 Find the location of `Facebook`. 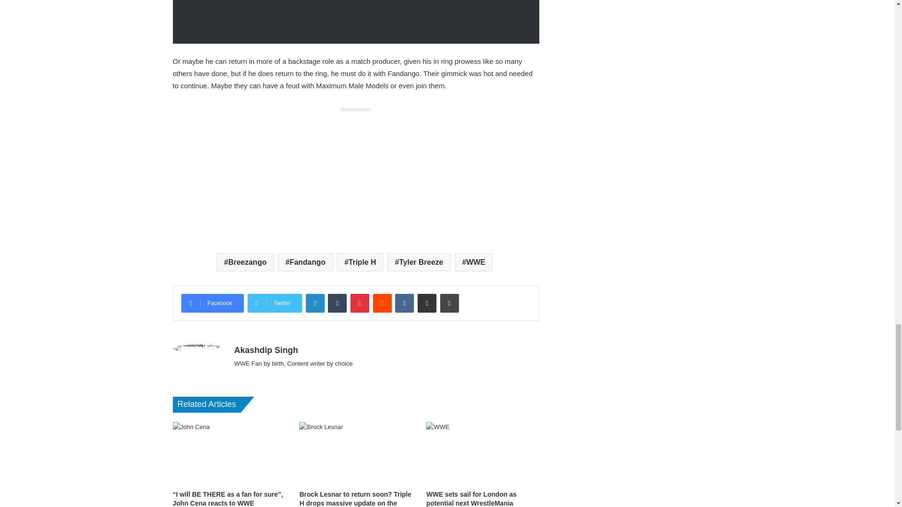

Facebook is located at coordinates (212, 303).